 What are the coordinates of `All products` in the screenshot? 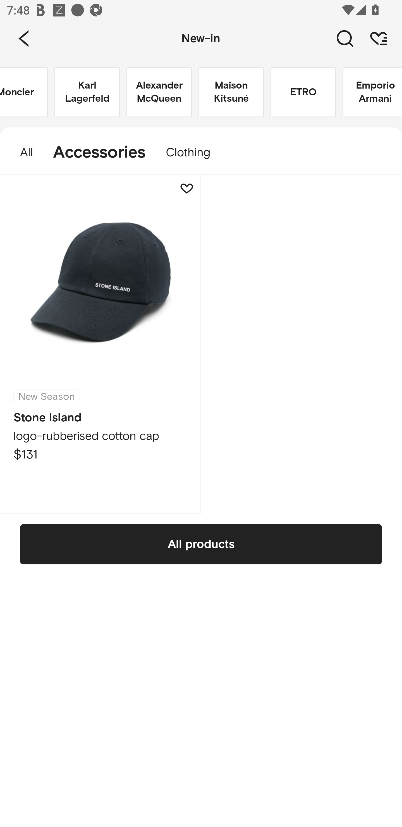 It's located at (201, 544).